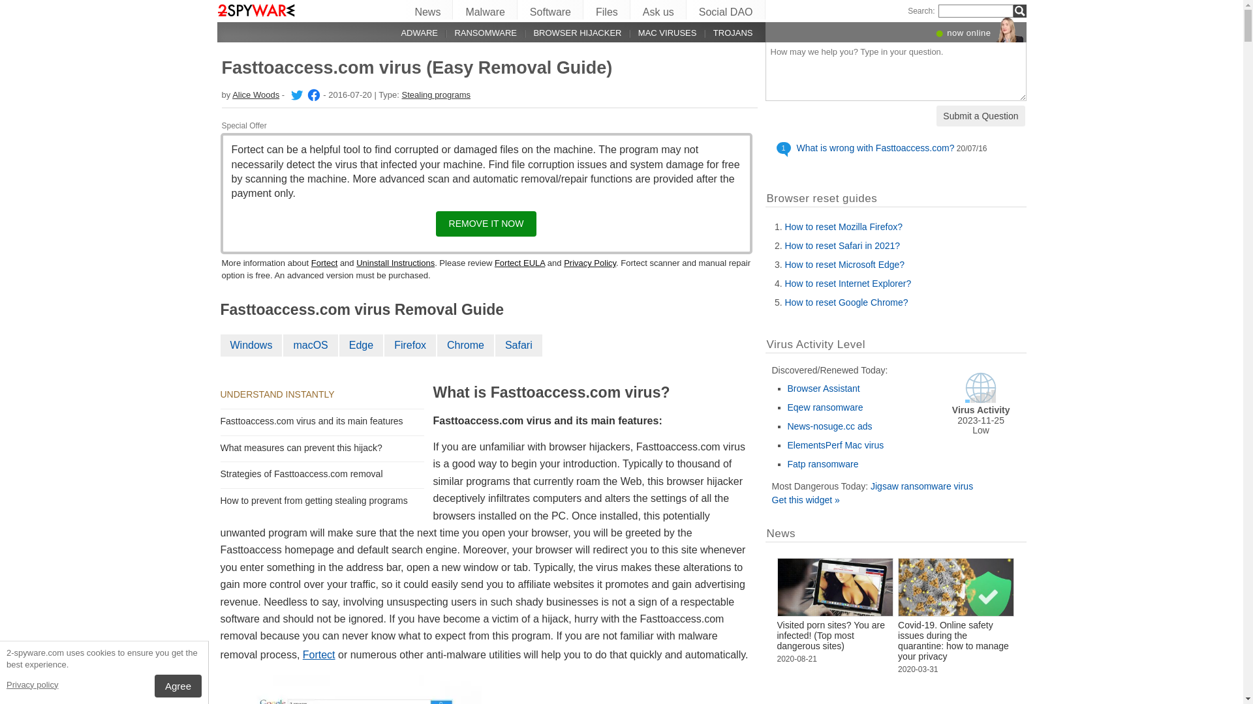 The width and height of the screenshot is (1253, 704). I want to click on Edge, so click(362, 345).